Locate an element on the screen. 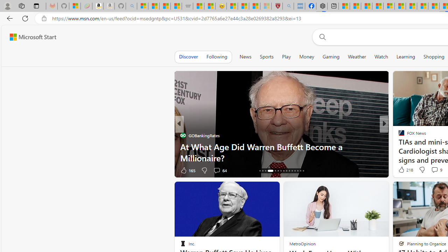 Image resolution: width=448 pixels, height=252 pixels. 12 Popular Science Lies that Must be Corrected - Sleeping is located at coordinates (265, 6).